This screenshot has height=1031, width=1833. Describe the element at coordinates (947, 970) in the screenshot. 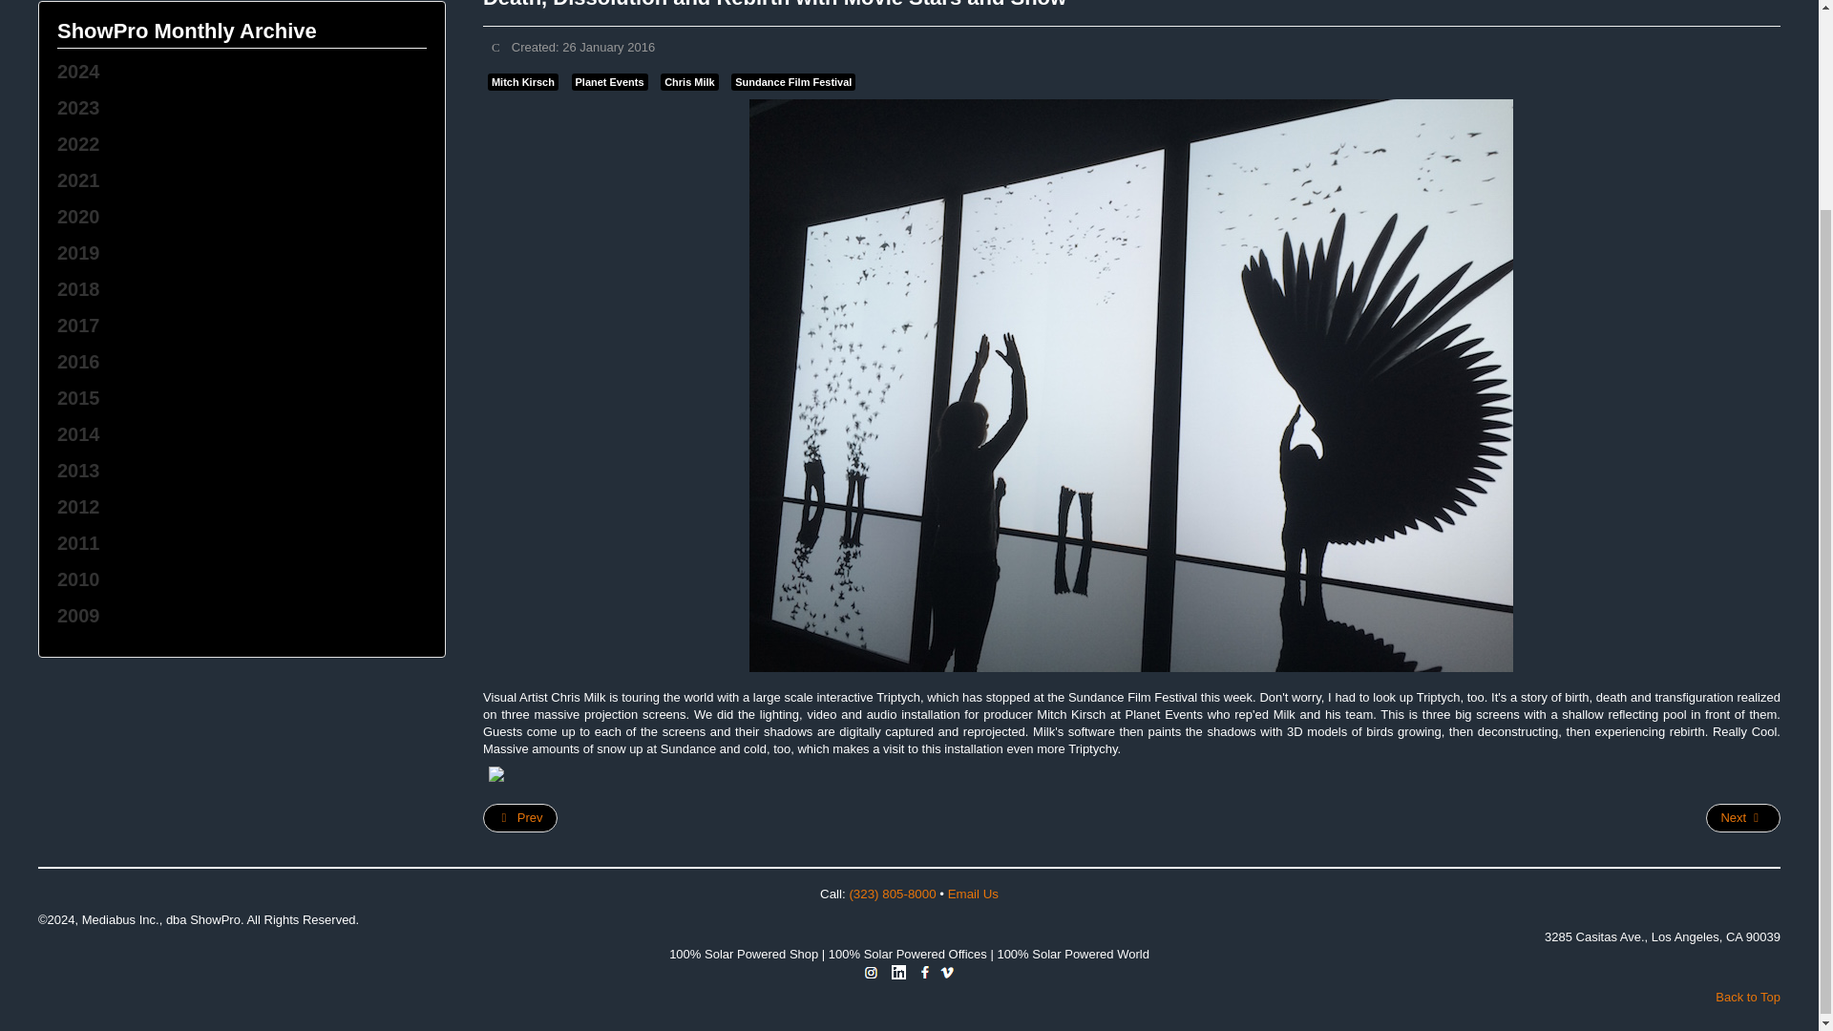

I see `Vimeo` at that location.